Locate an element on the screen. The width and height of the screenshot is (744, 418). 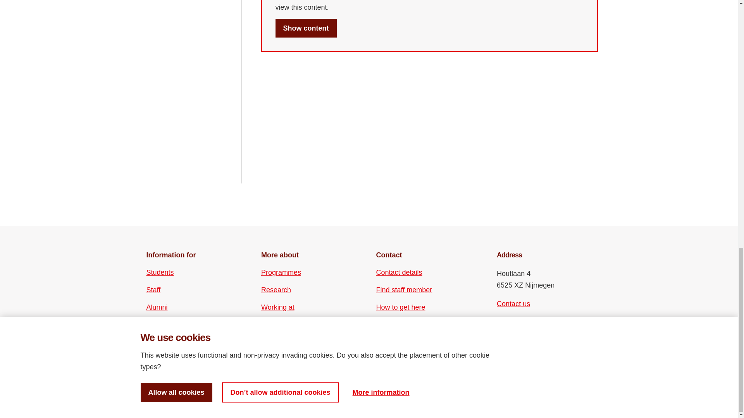
Instagram is located at coordinates (516, 327).